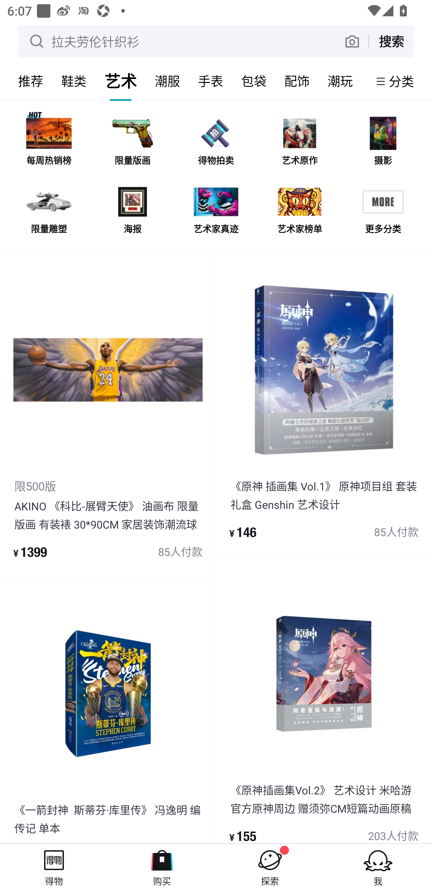 The height and width of the screenshot is (889, 432). I want to click on 得物拍卖, so click(216, 143).